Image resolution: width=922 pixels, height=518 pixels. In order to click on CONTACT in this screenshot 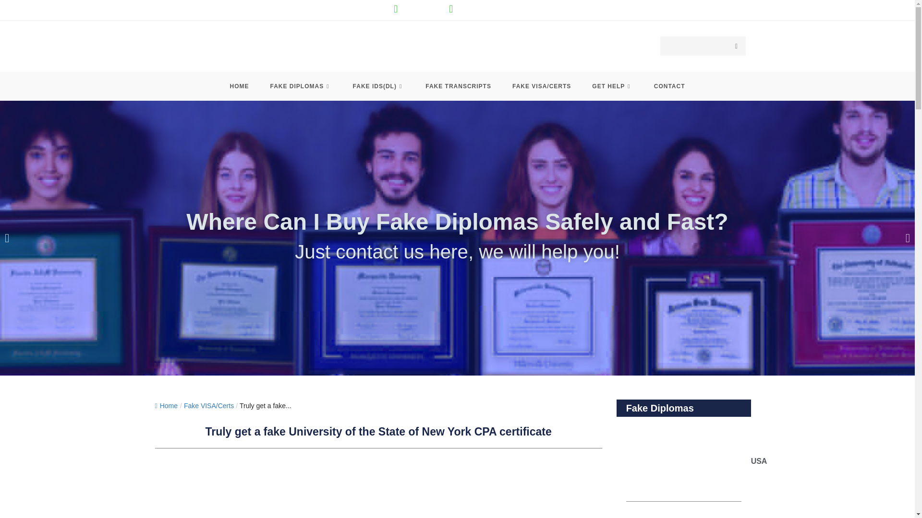, I will do `click(669, 86)`.